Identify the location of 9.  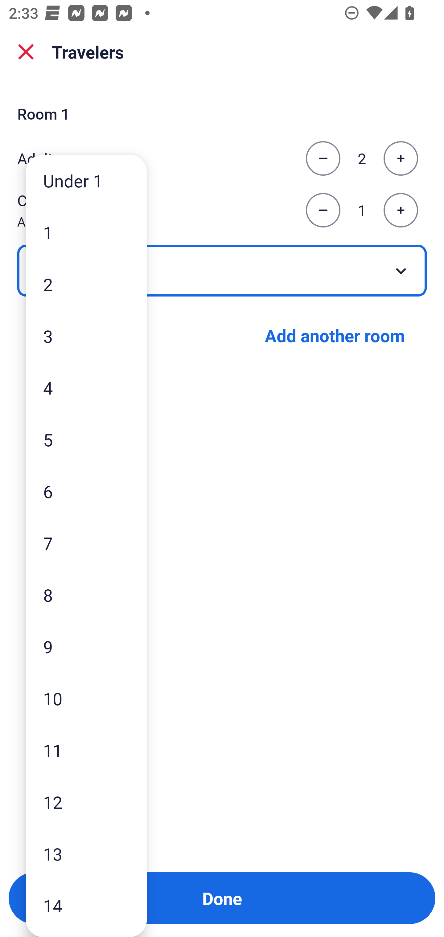
(86, 646).